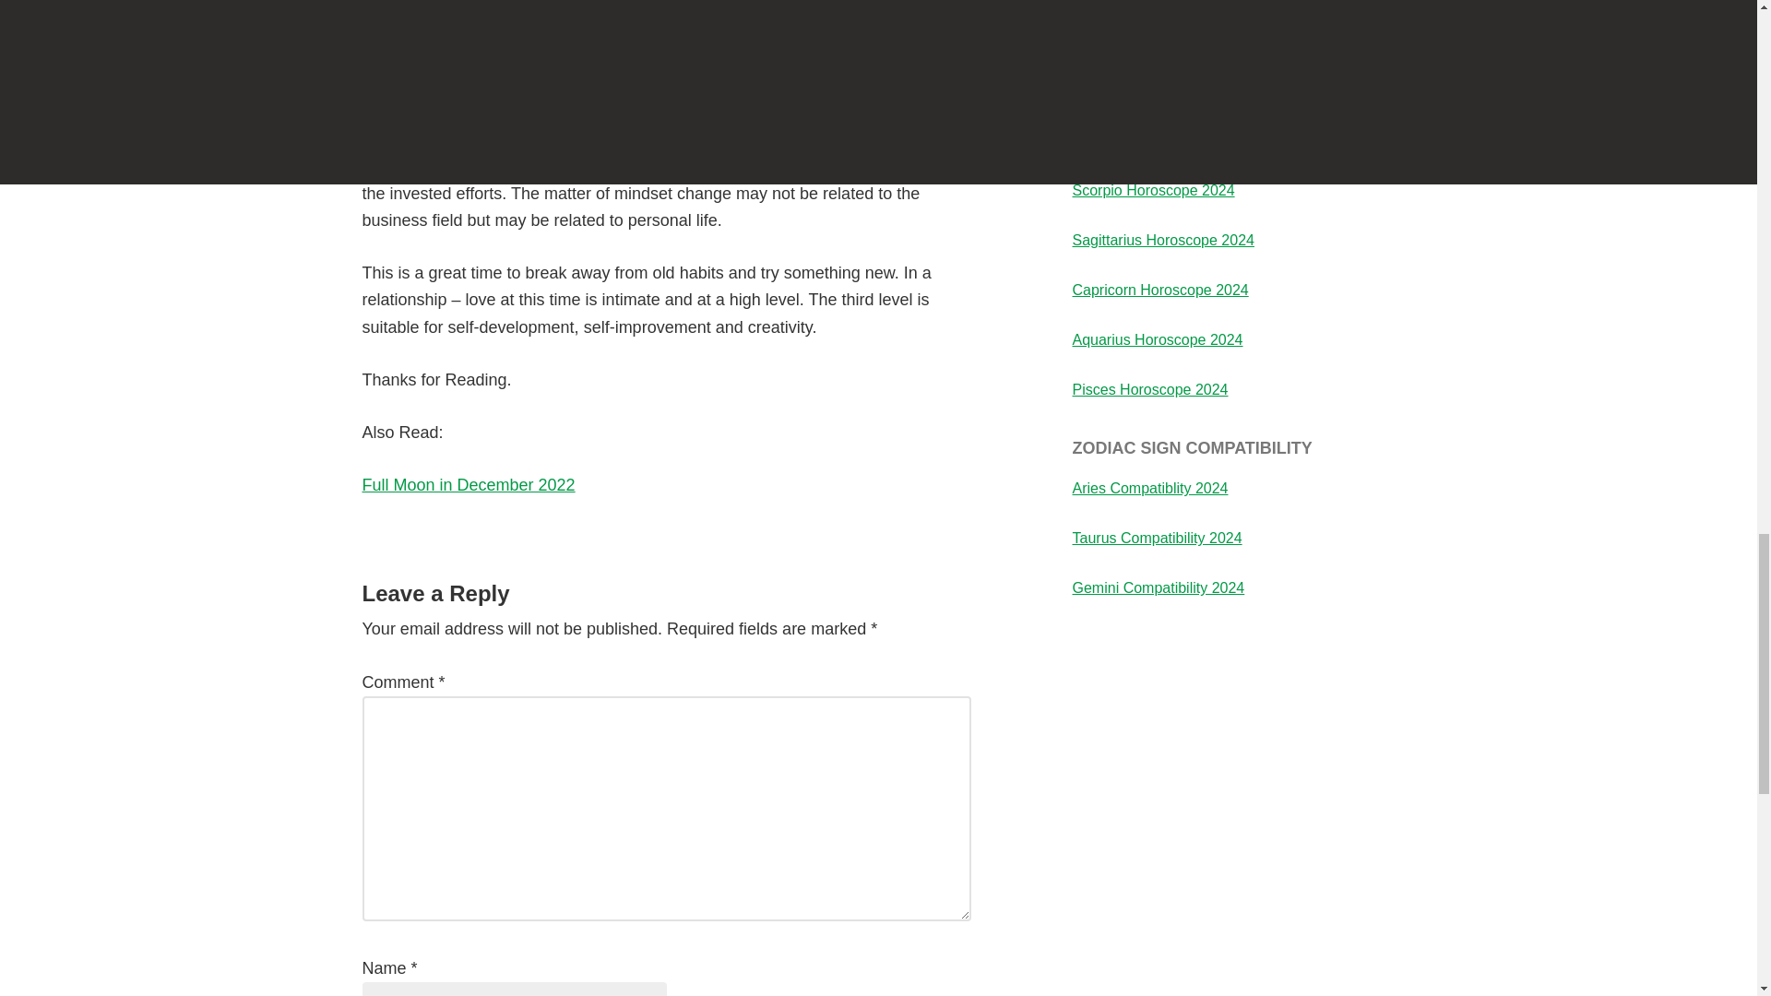 This screenshot has height=996, width=1771. I want to click on Leo Horoscope 2024, so click(1140, 41).